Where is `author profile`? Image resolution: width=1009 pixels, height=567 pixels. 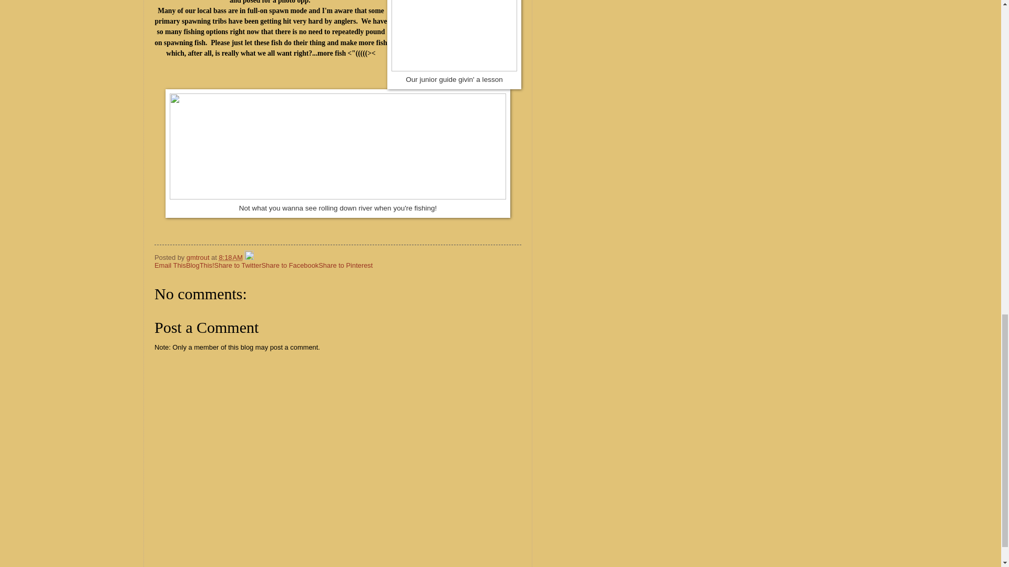
author profile is located at coordinates (199, 257).